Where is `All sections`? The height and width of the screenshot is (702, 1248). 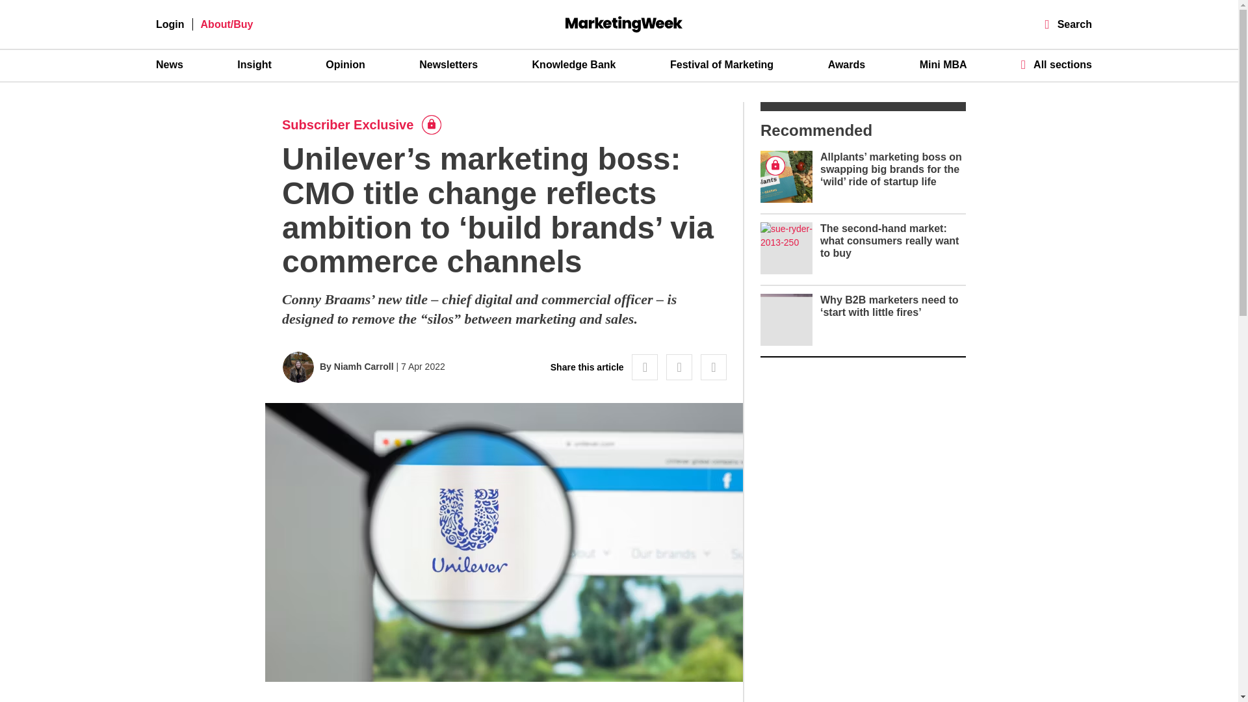 All sections is located at coordinates (1056, 64).